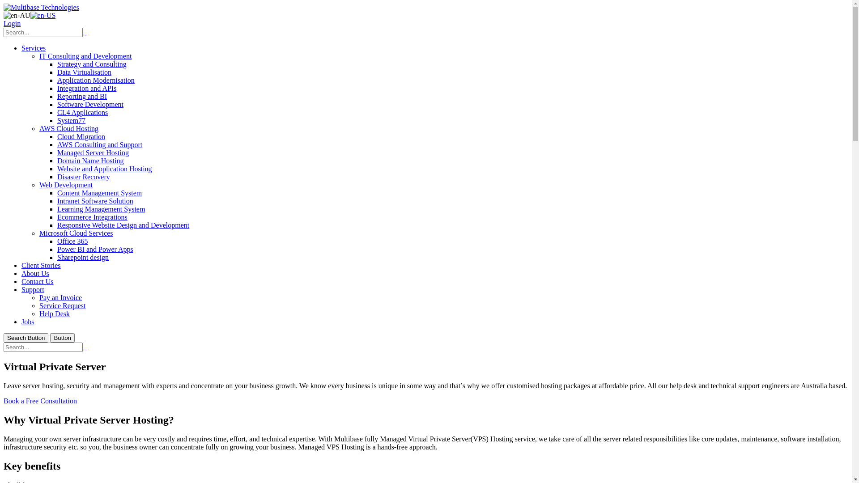 Image resolution: width=859 pixels, height=483 pixels. What do you see at coordinates (43, 15) in the screenshot?
I see `English (United States)` at bounding box center [43, 15].